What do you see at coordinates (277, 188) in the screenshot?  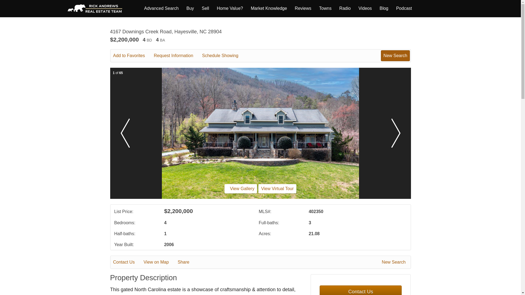 I see `View Virtual Tour` at bounding box center [277, 188].